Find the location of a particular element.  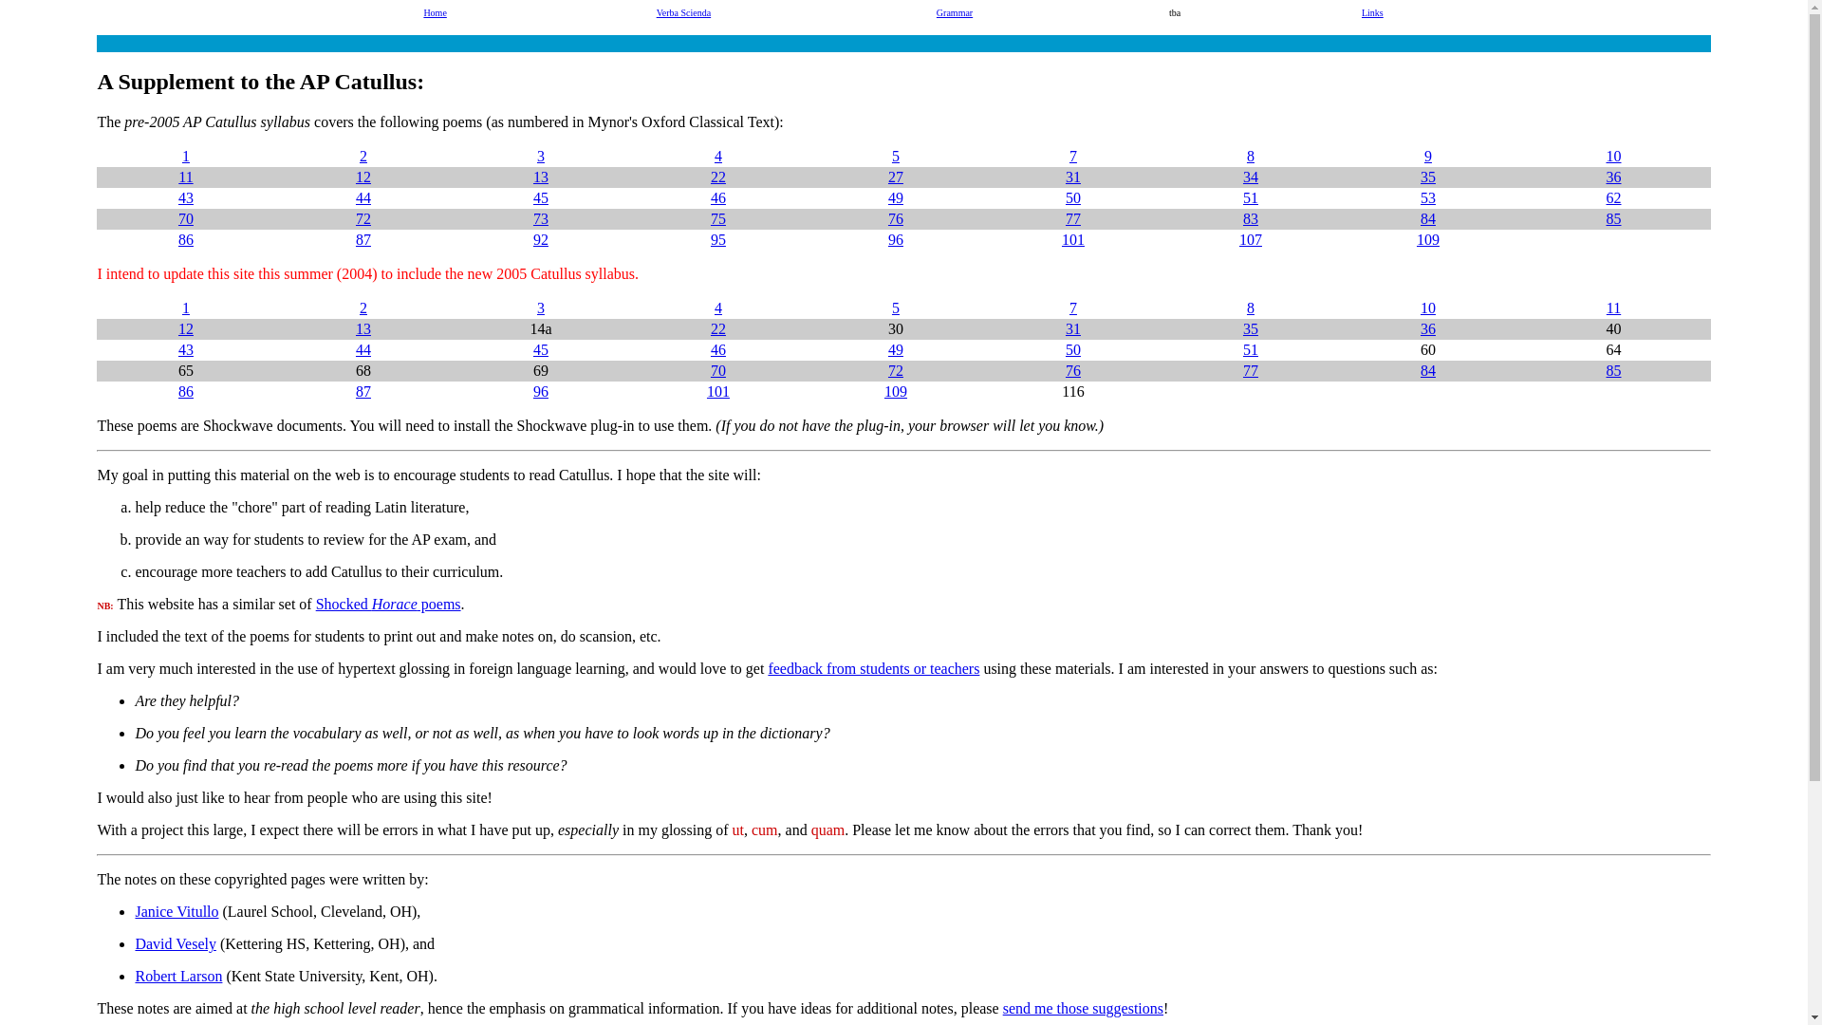

43 is located at coordinates (186, 197).